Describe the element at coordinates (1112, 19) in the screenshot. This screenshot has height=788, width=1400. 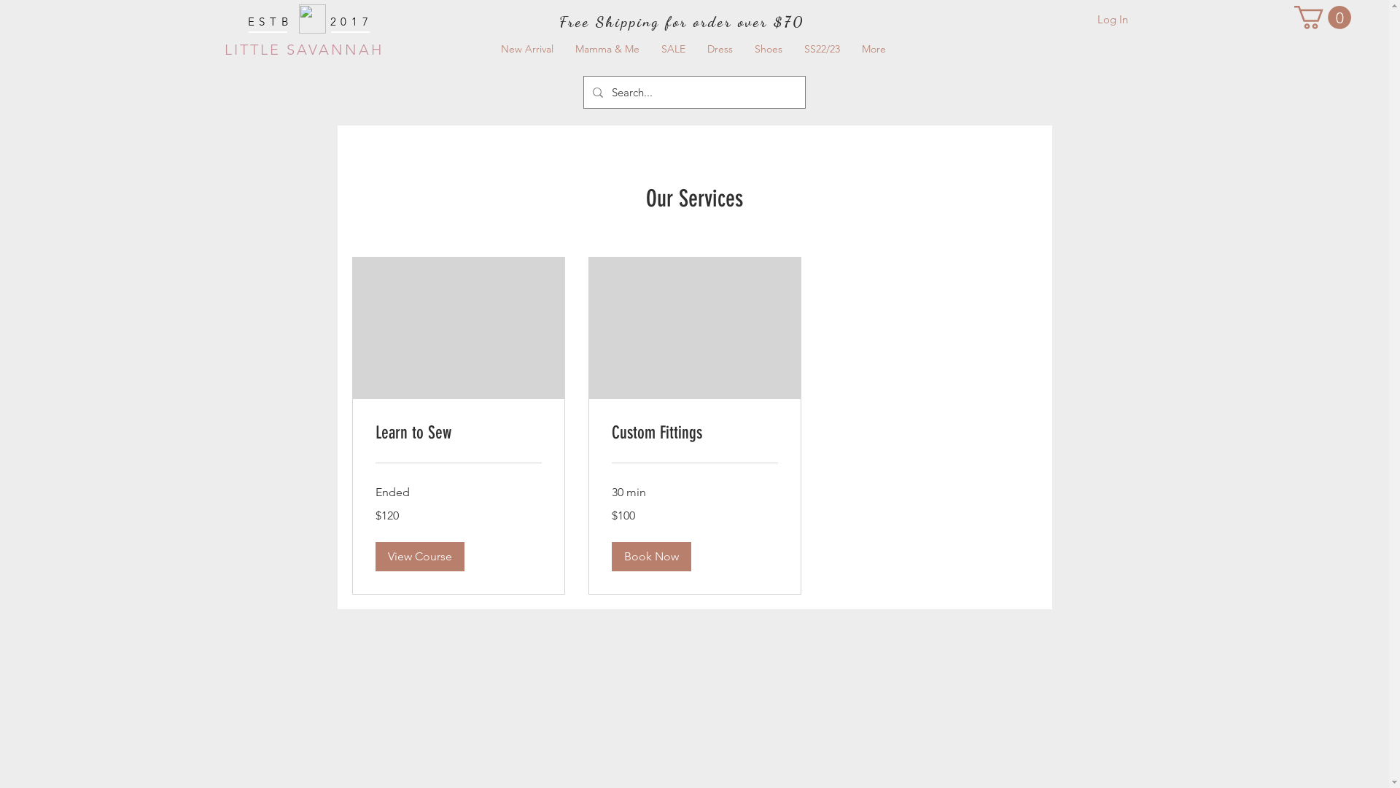
I see `Log In` at that location.